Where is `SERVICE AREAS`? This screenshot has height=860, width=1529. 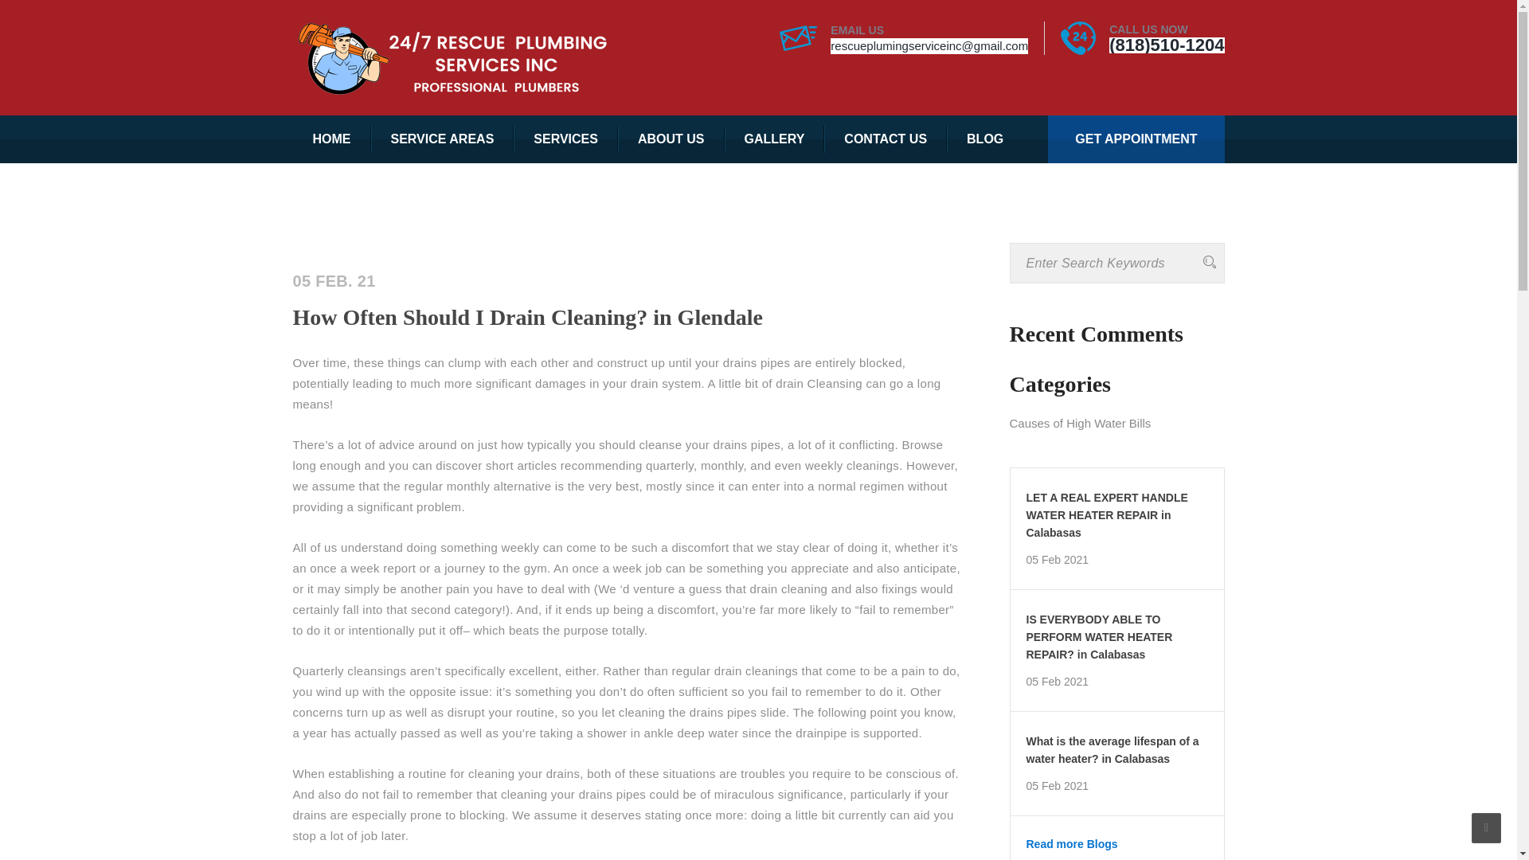 SERVICE AREAS is located at coordinates (443, 139).